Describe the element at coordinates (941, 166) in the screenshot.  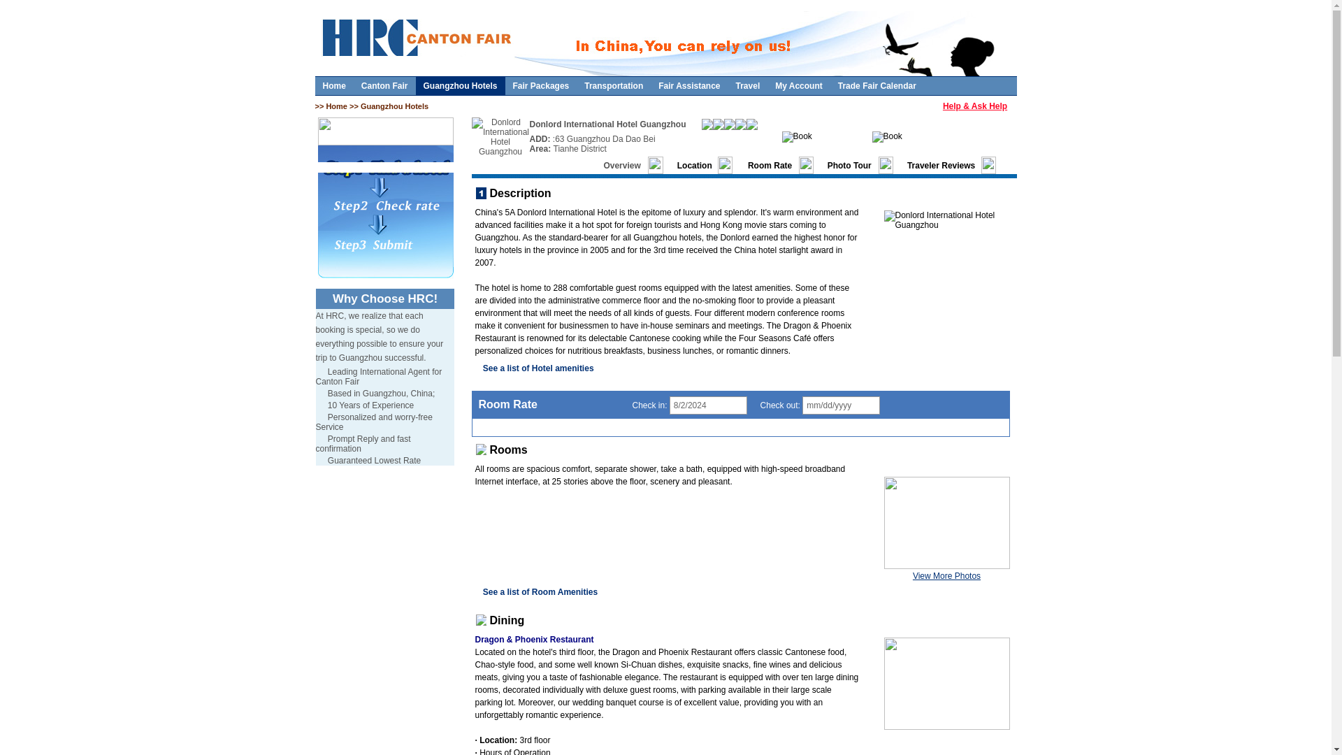
I see `Traveler Reviews` at that location.